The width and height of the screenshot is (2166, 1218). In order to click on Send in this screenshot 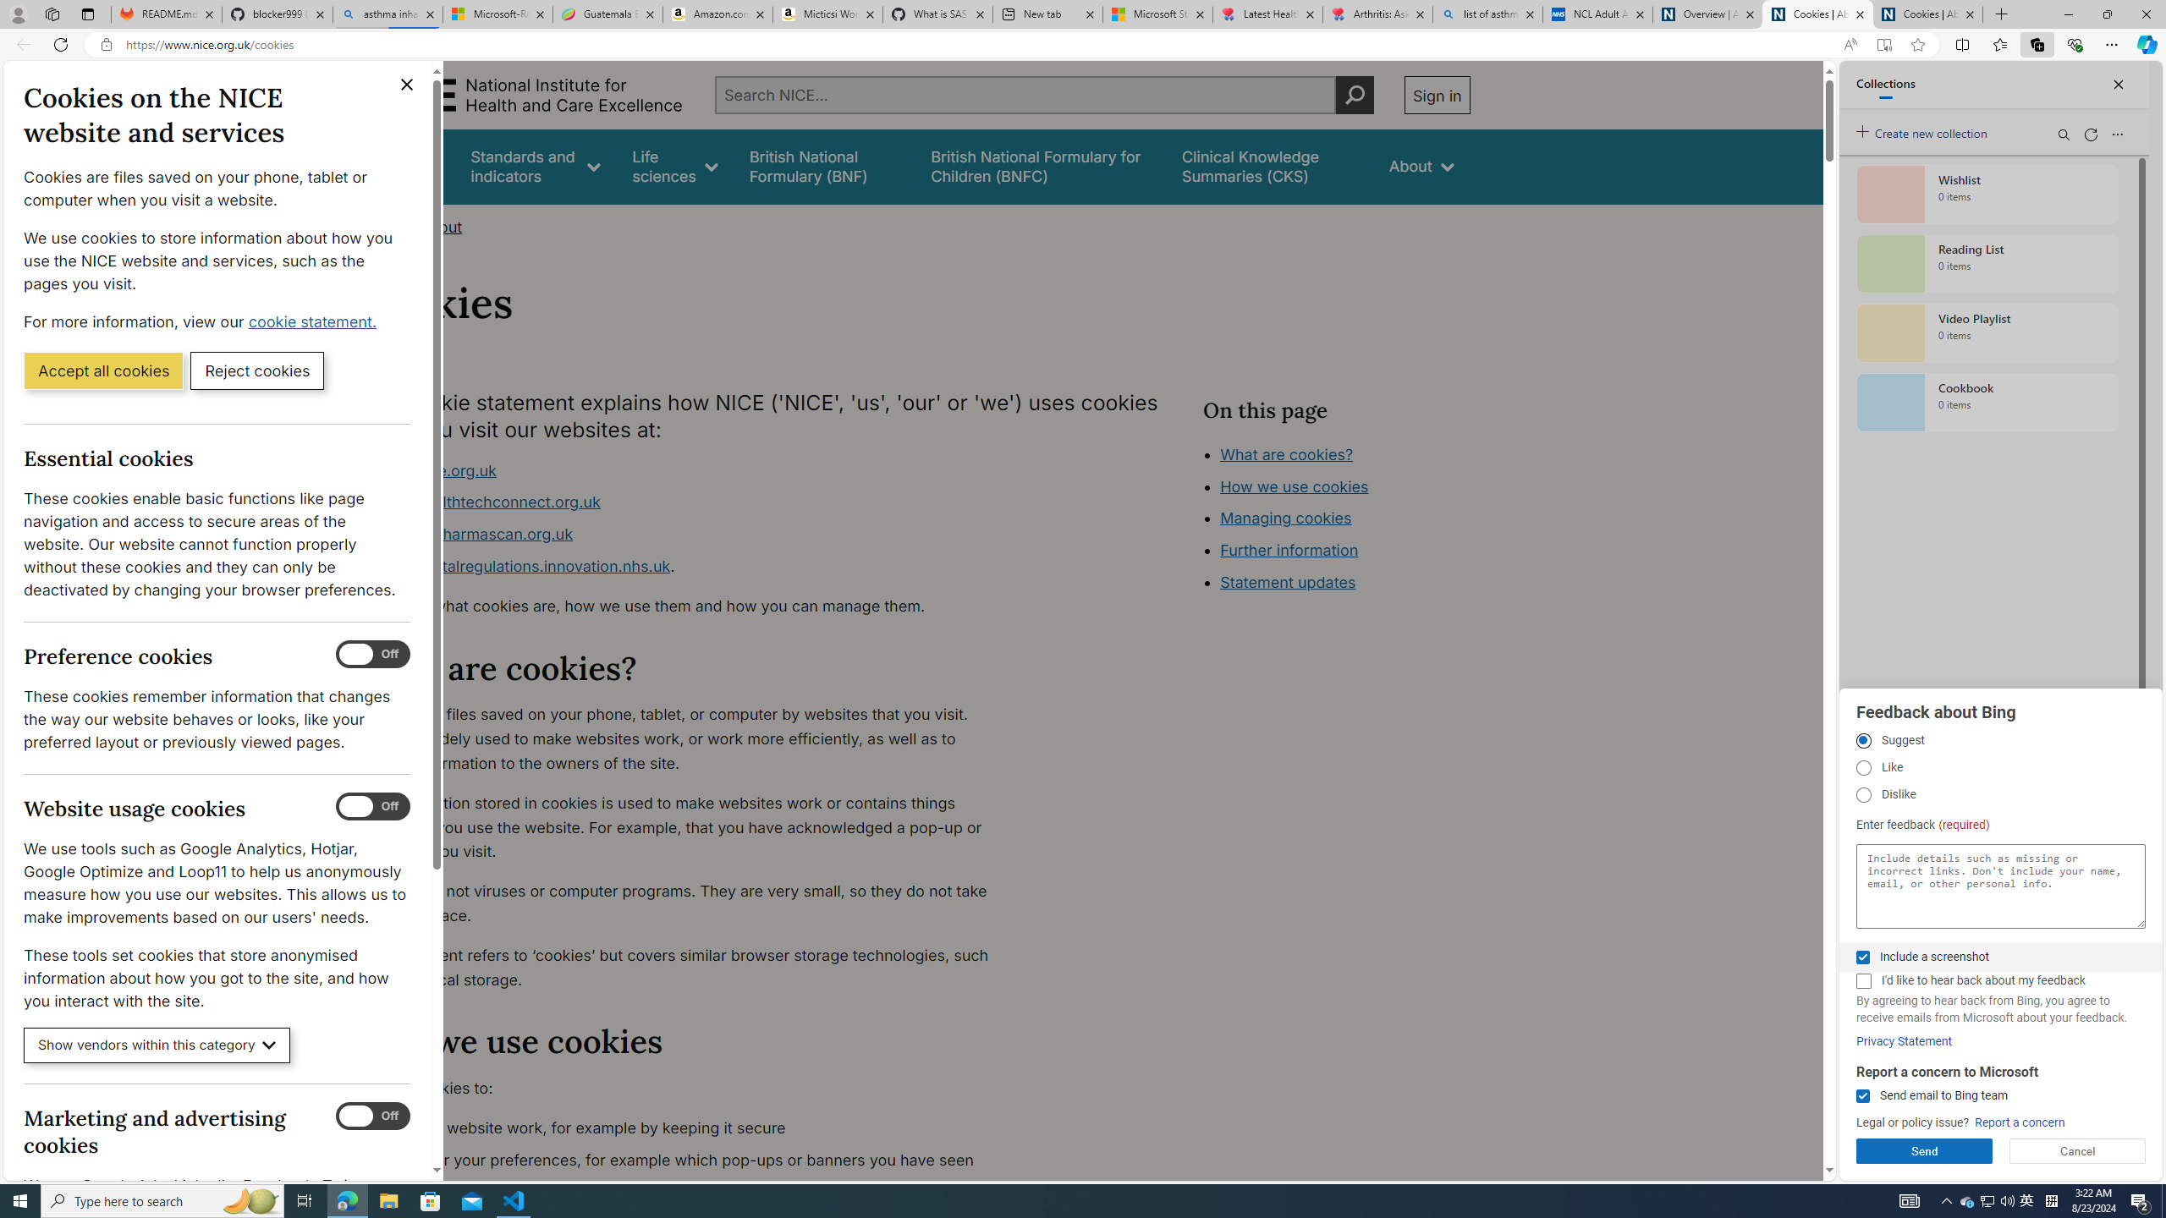, I will do `click(1924, 1151)`.